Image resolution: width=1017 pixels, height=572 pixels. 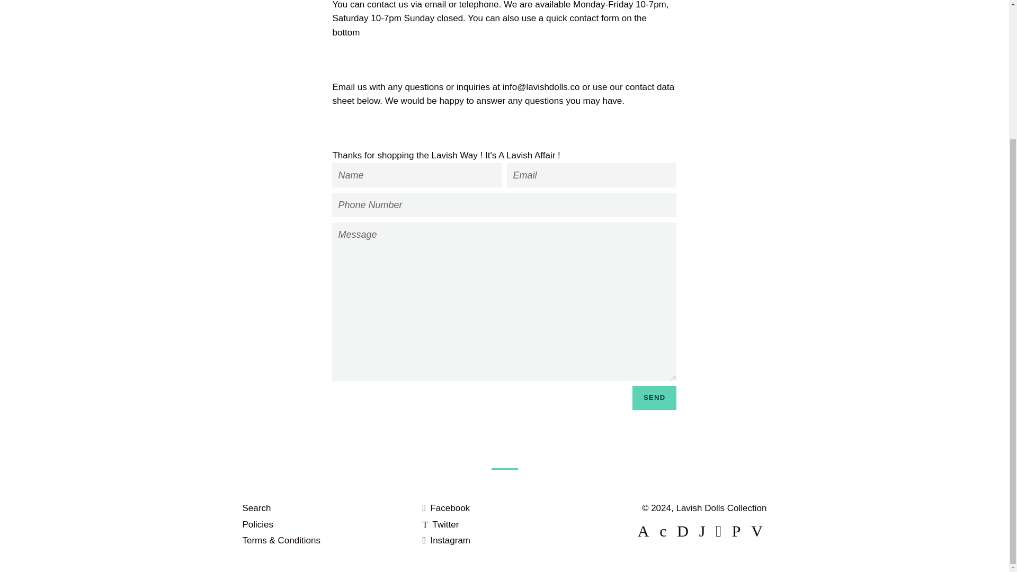 What do you see at coordinates (446, 540) in the screenshot?
I see `Lavish Dolls Collection on Instagram` at bounding box center [446, 540].